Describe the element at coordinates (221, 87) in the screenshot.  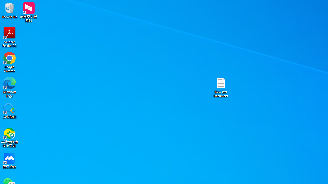
I see `New Text Document` at that location.